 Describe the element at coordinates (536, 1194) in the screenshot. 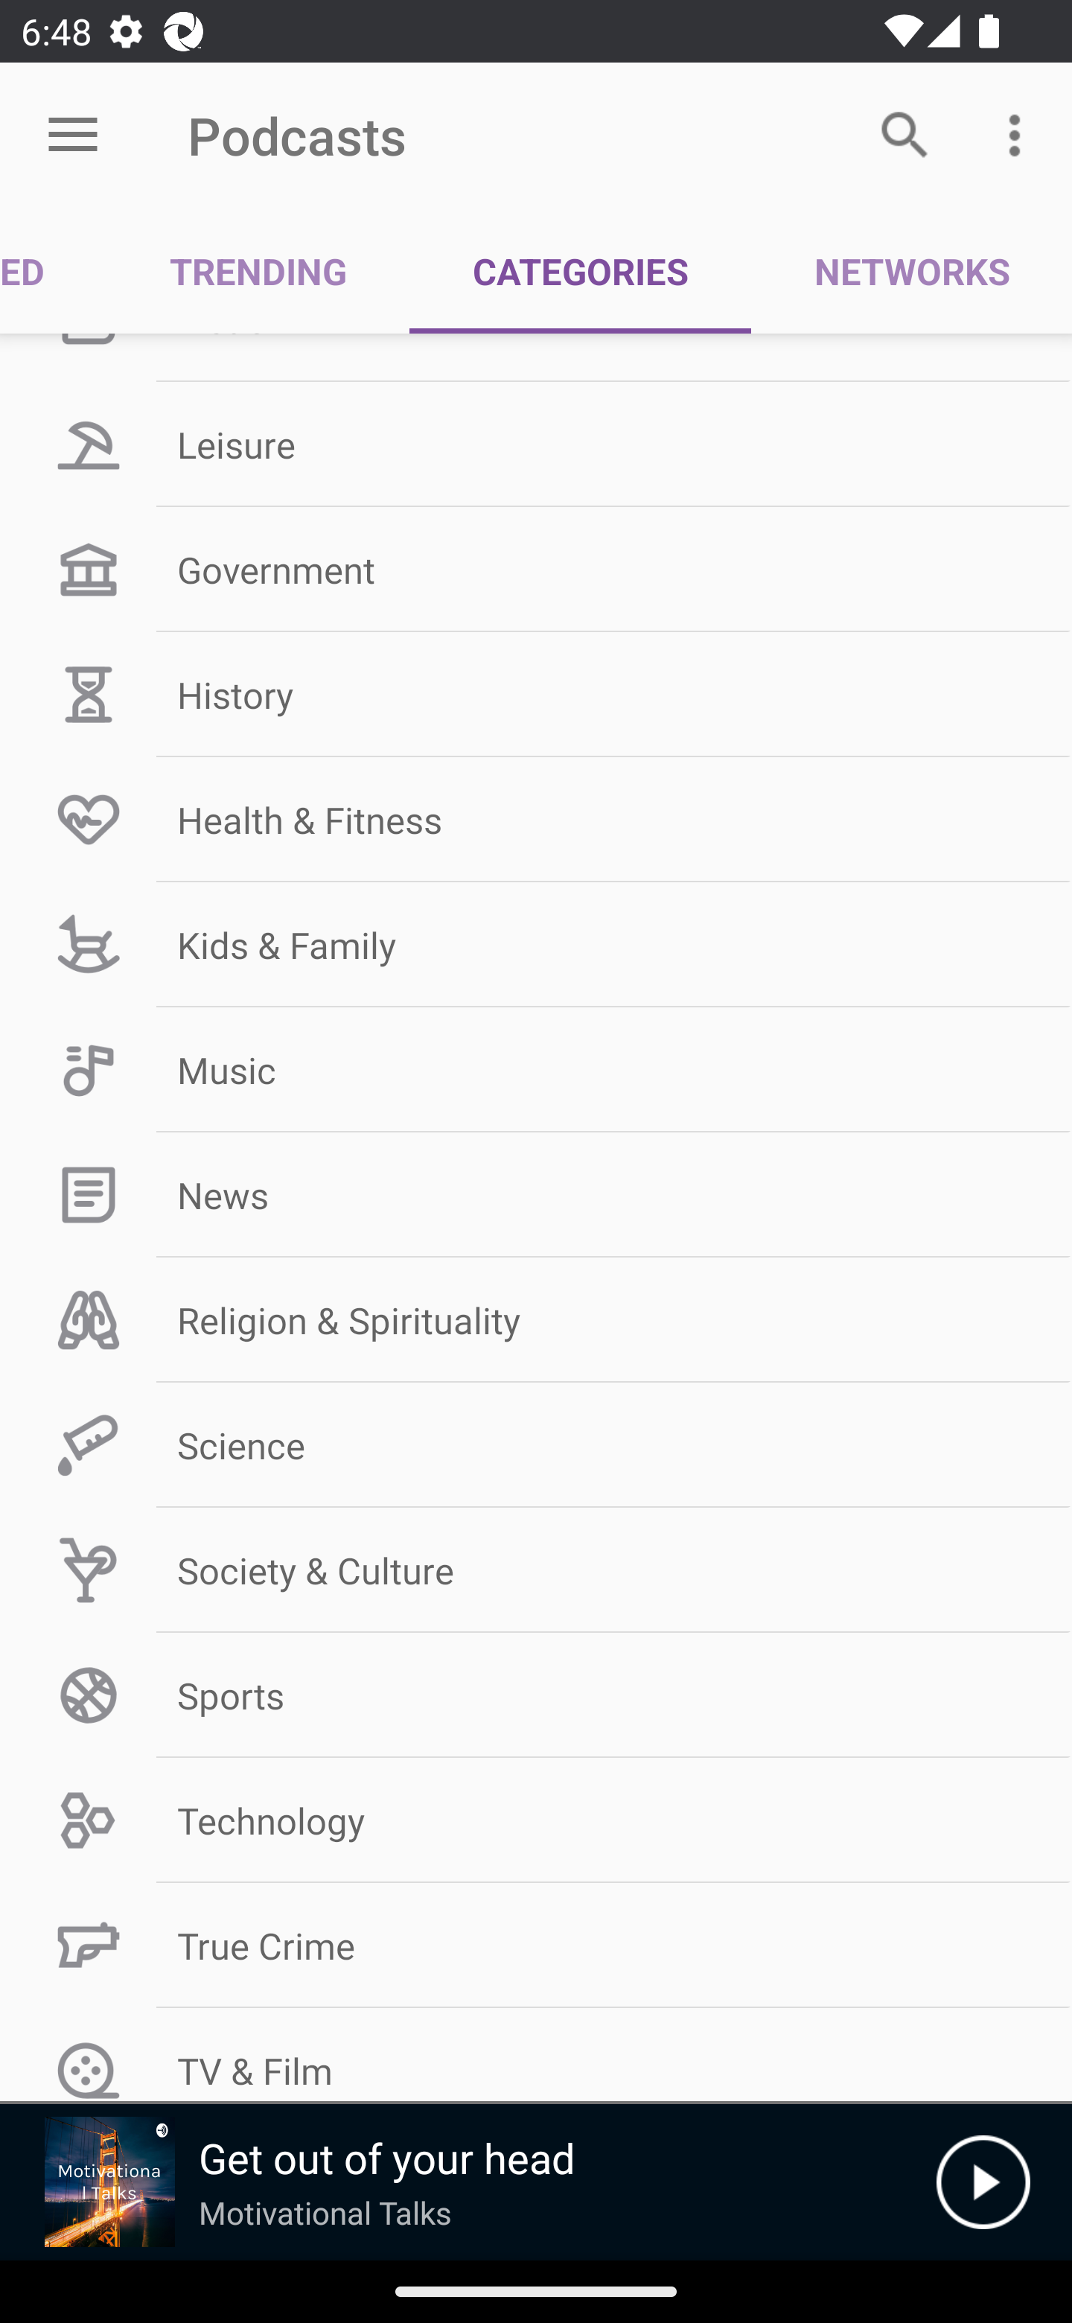

I see `News` at that location.